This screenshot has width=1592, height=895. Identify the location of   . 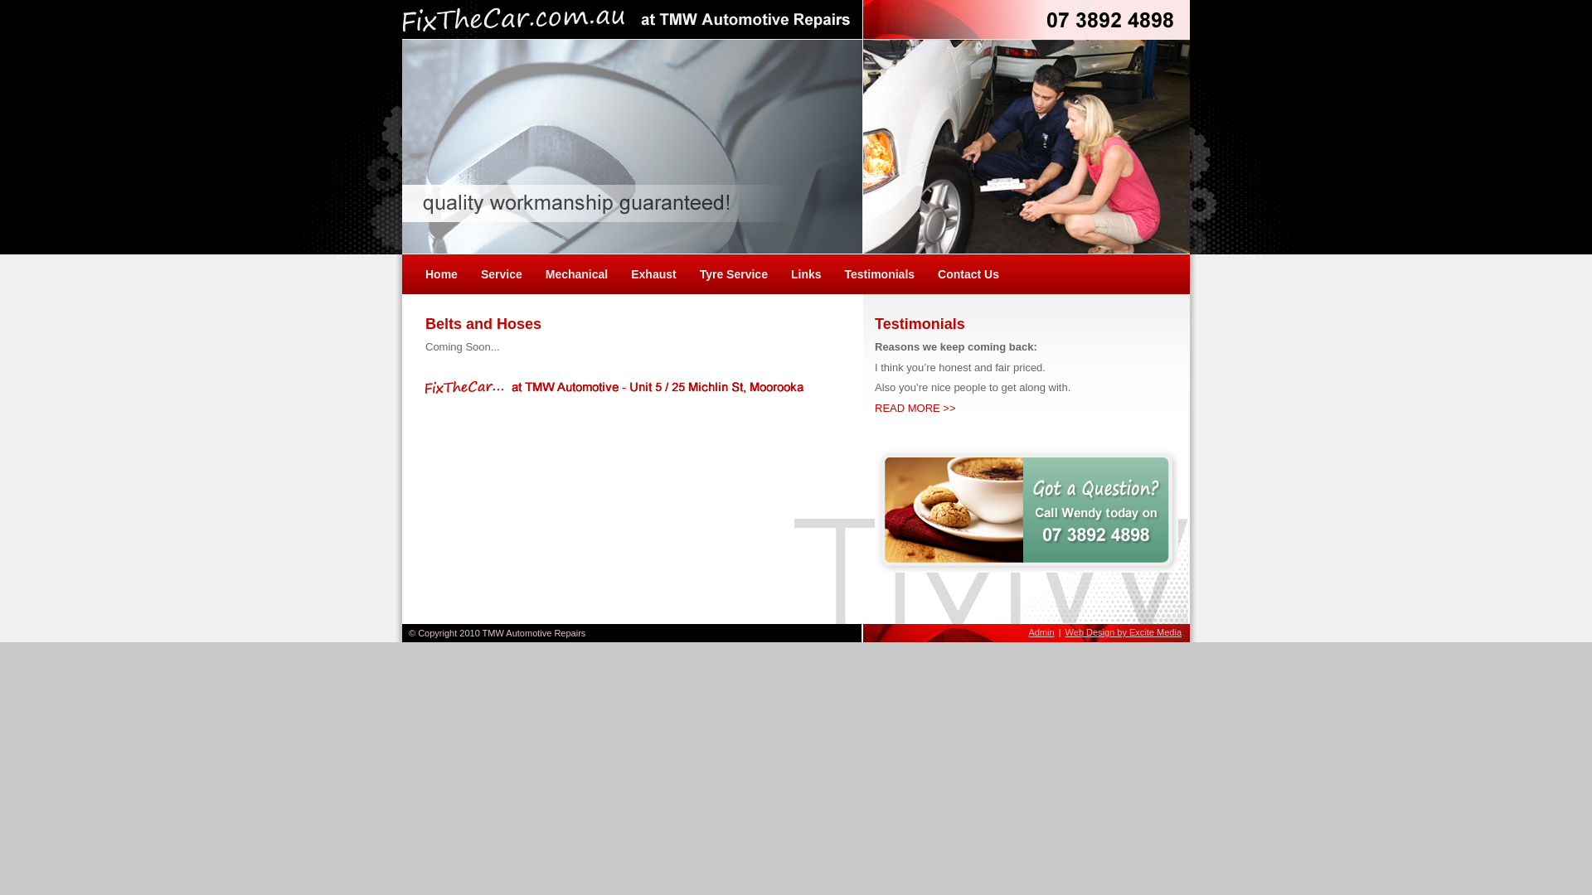
(877, 447).